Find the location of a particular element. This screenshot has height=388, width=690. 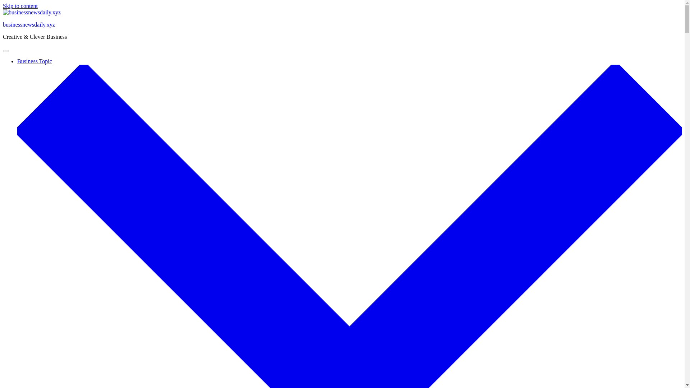

businessnewsdaily.xyz is located at coordinates (29, 24).